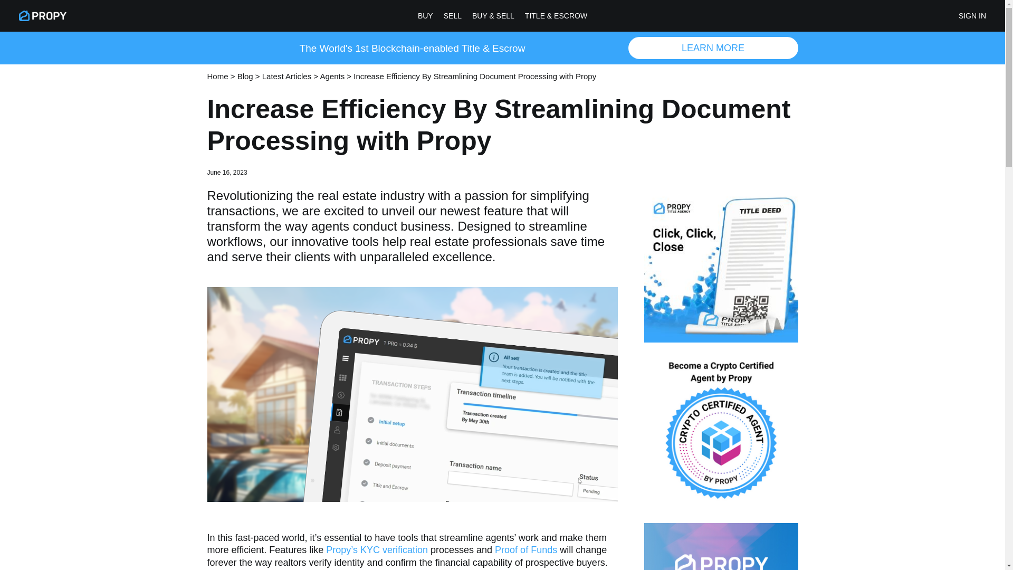 The height and width of the screenshot is (570, 1013). What do you see at coordinates (217, 76) in the screenshot?
I see `Home` at bounding box center [217, 76].